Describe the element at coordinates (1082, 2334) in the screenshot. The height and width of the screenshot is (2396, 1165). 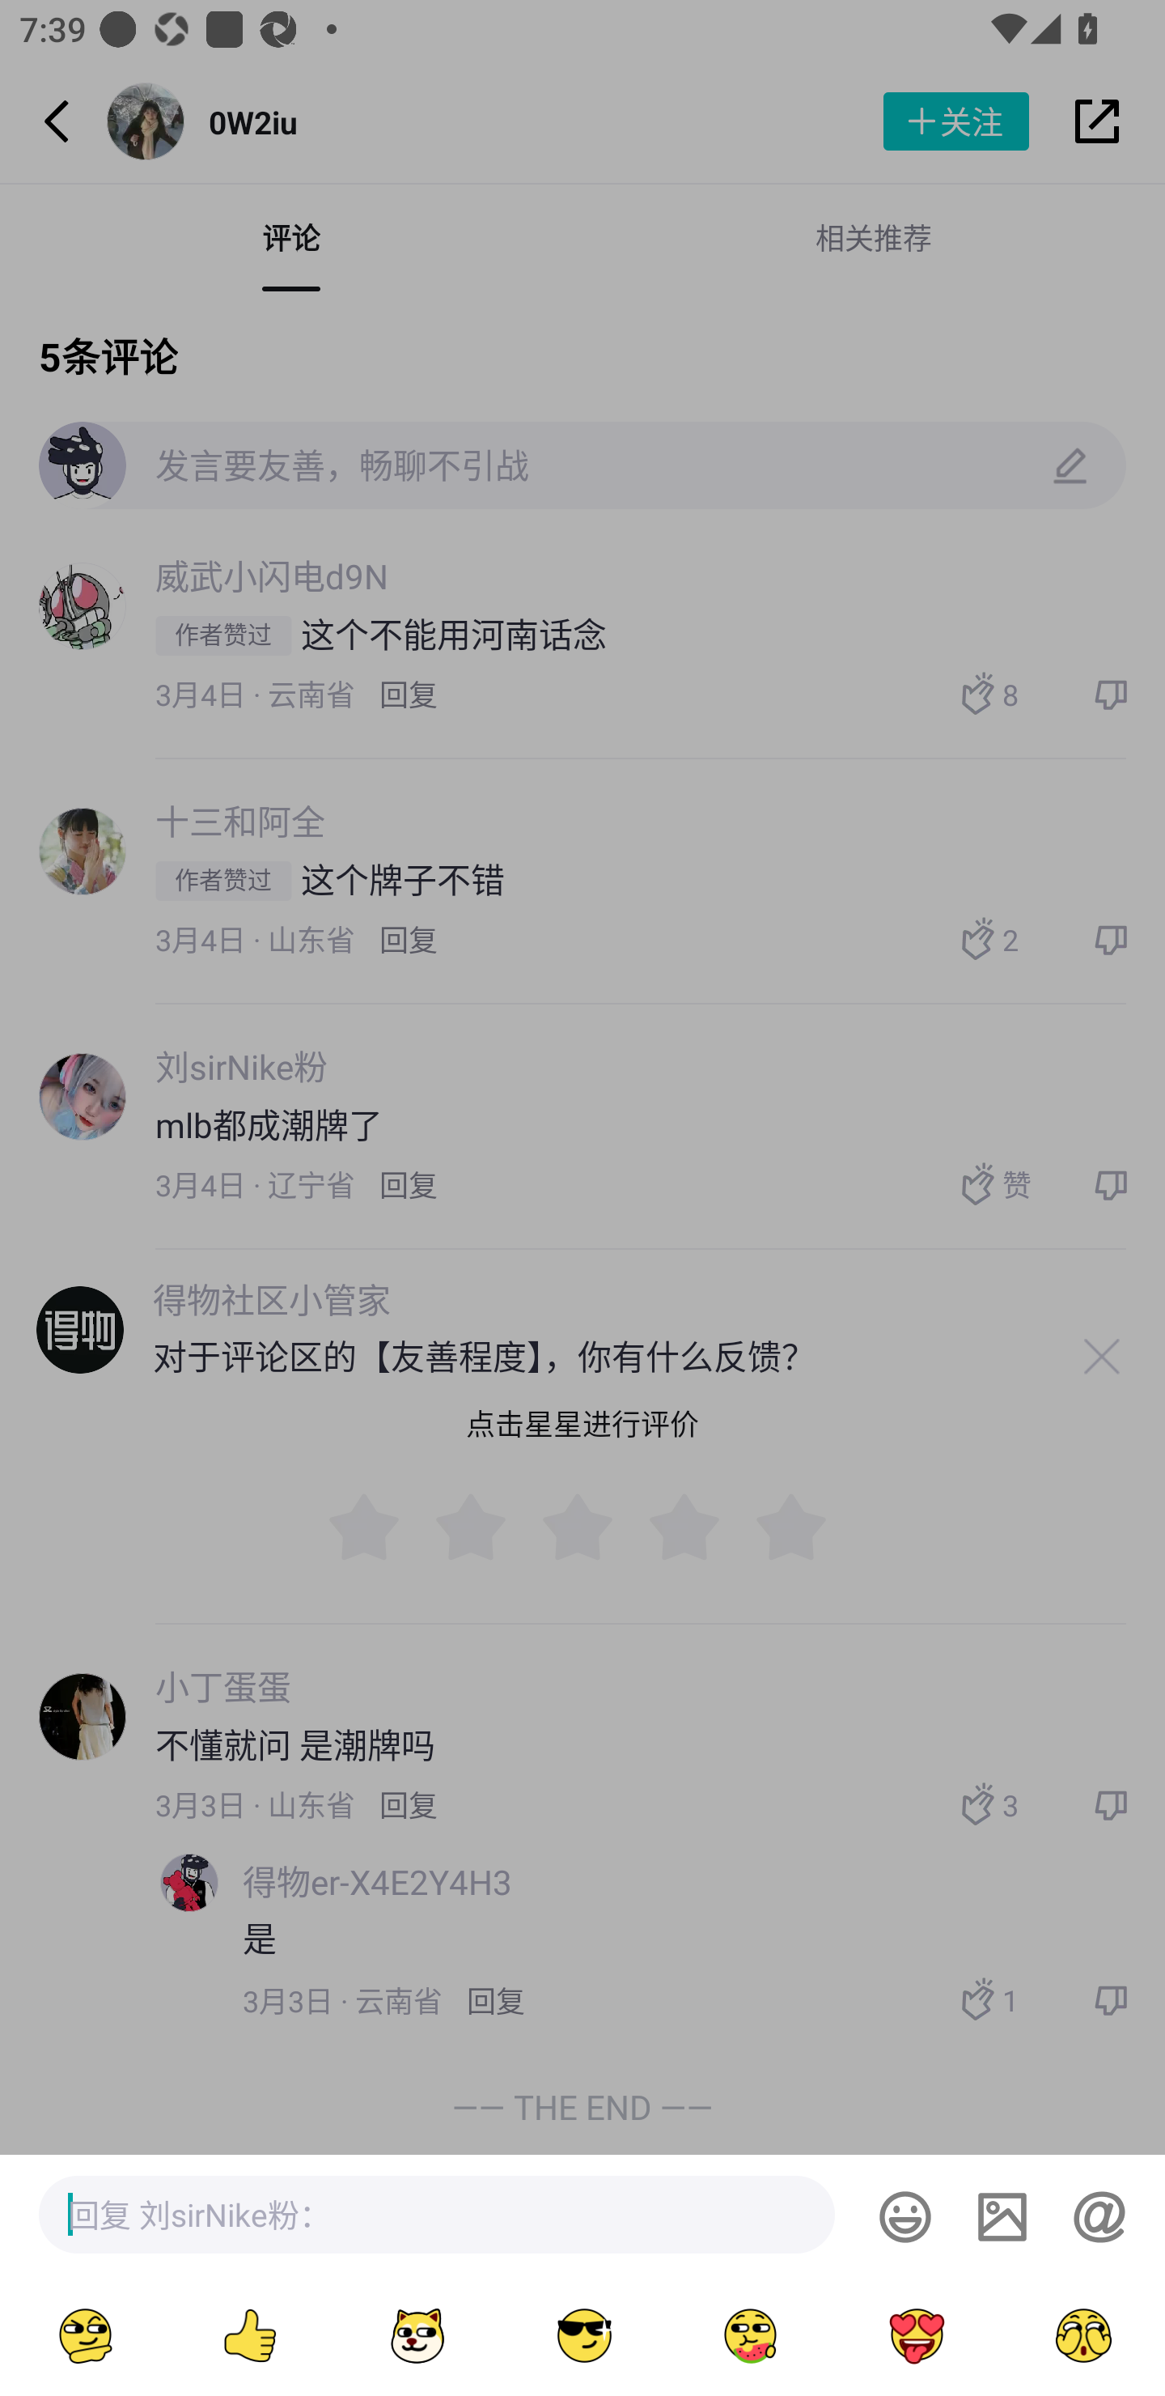
I see `[捂脸]` at that location.